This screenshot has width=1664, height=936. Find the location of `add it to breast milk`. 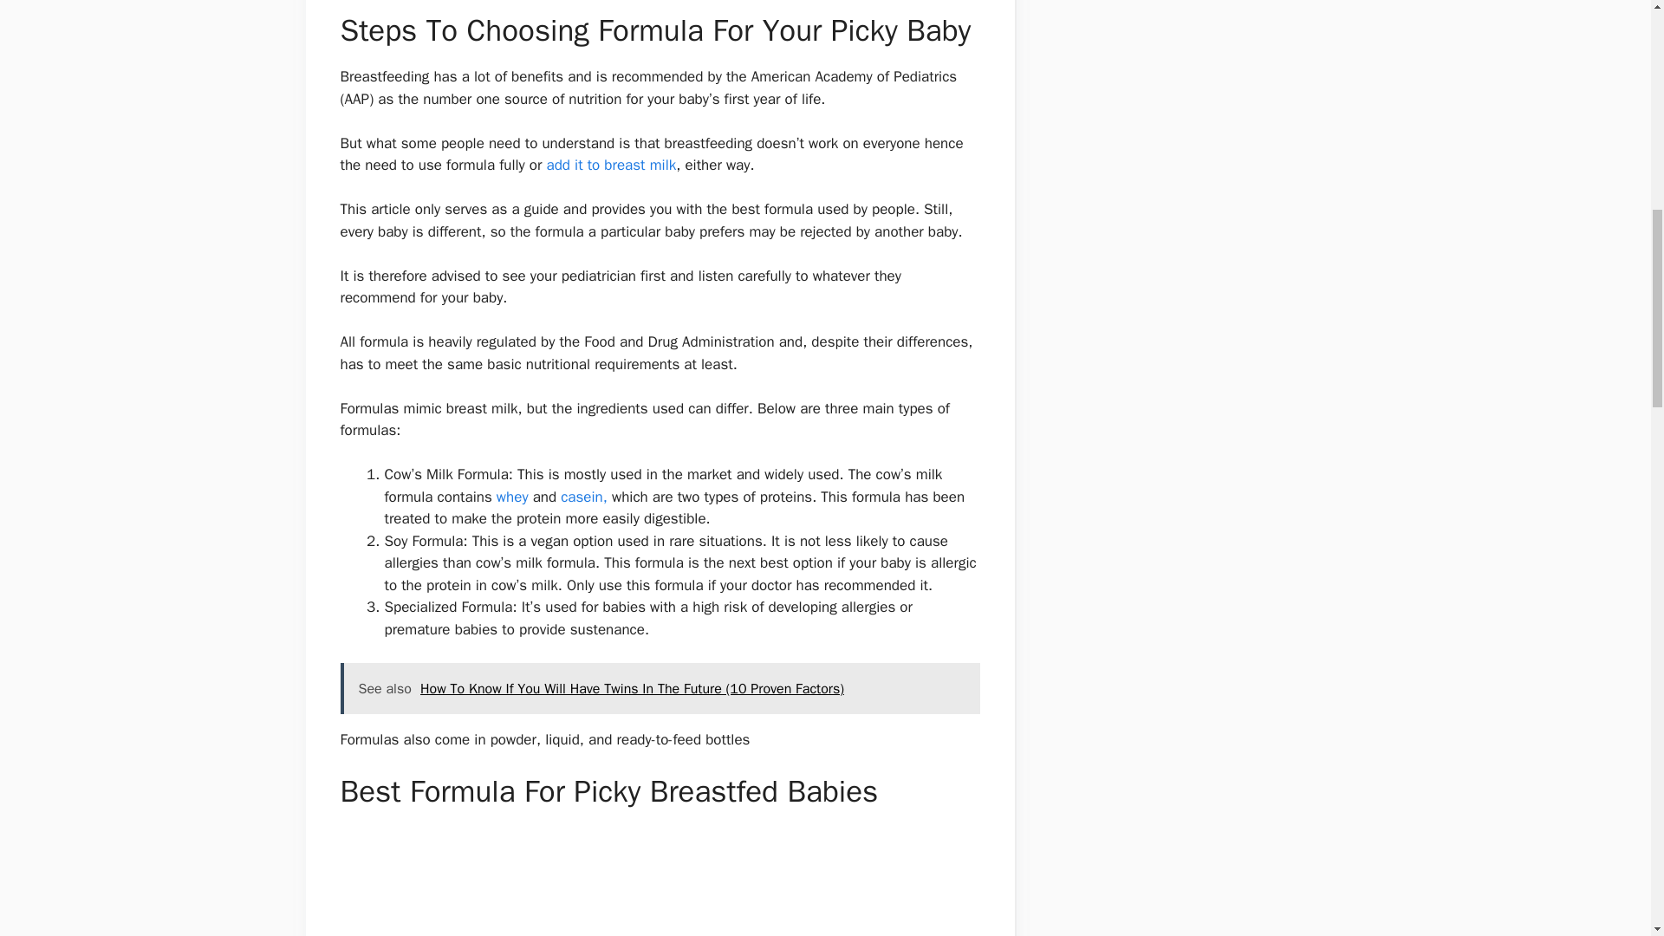

add it to breast milk is located at coordinates (610, 165).